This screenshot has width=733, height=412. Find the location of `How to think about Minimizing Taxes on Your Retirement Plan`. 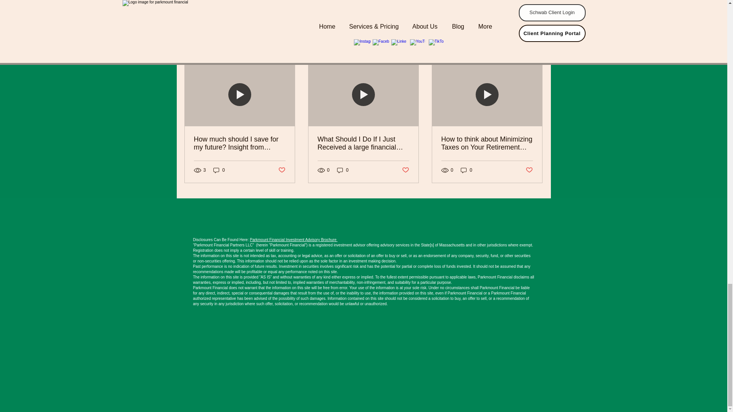

How to think about Minimizing Taxes on Your Retirement Plan is located at coordinates (487, 143).